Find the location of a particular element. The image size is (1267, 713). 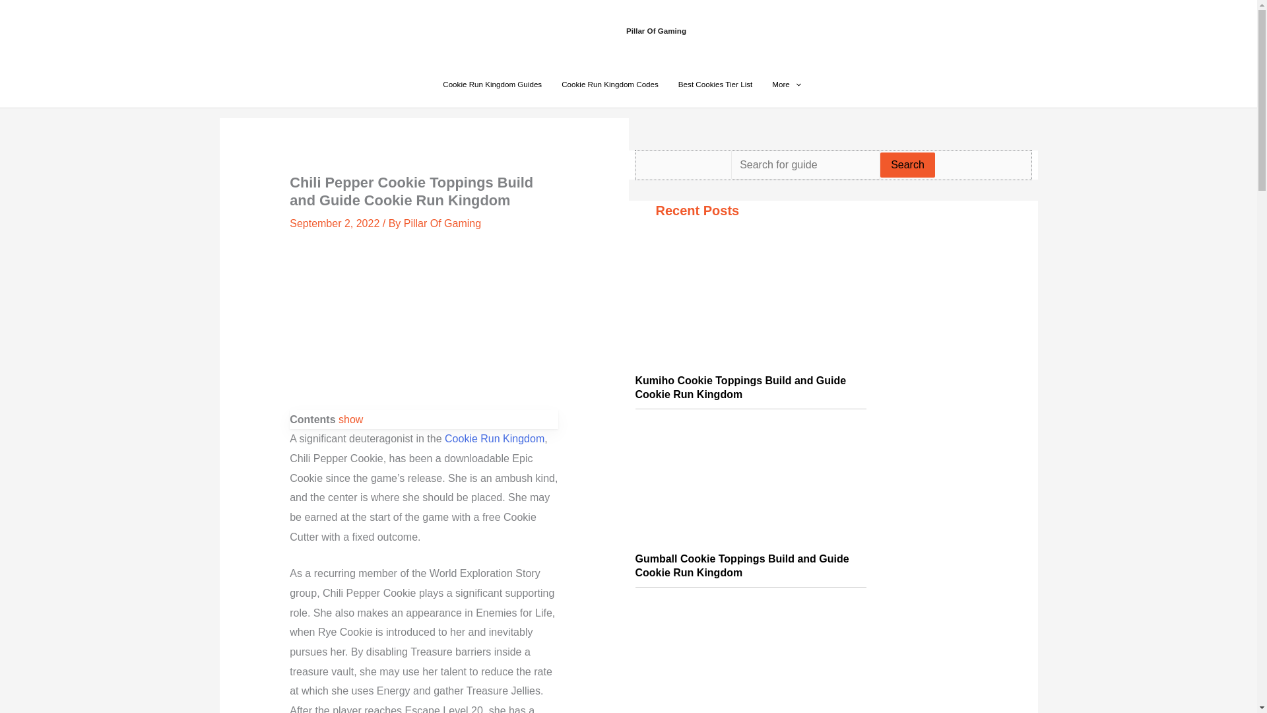

Cookie Run Kingdom is located at coordinates (494, 438).